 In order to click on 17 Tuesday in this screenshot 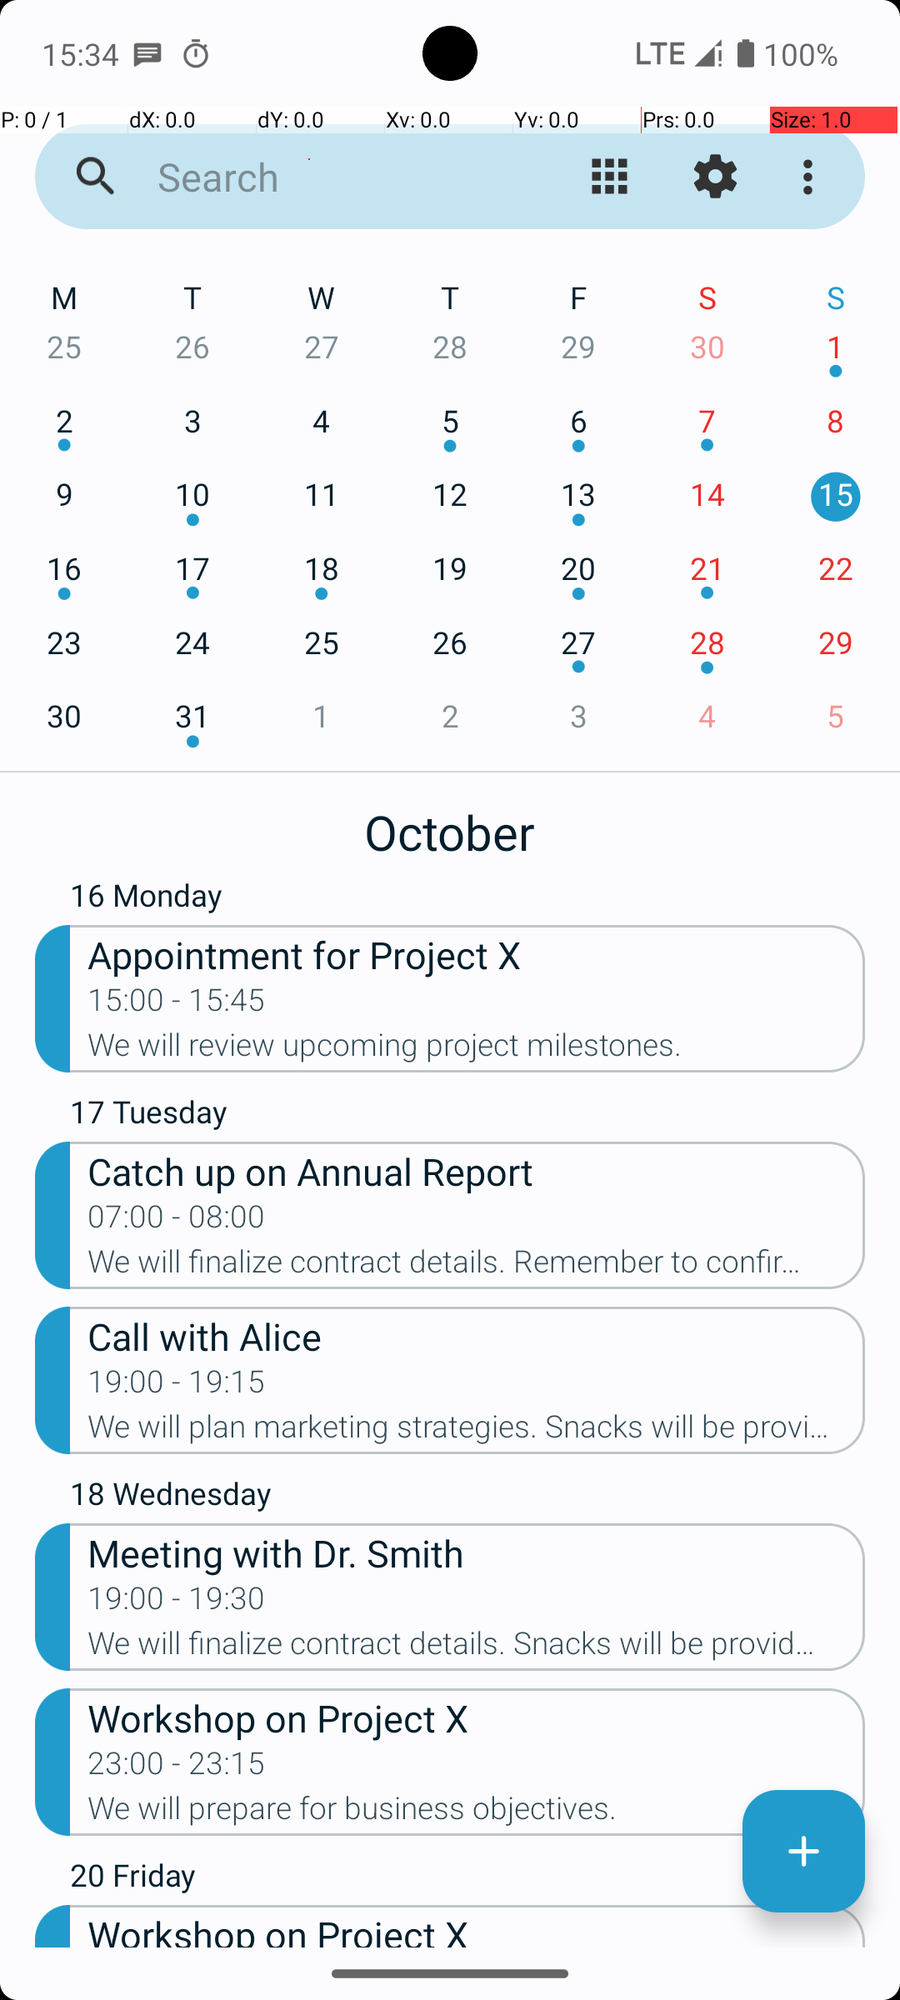, I will do `click(467, 1116)`.